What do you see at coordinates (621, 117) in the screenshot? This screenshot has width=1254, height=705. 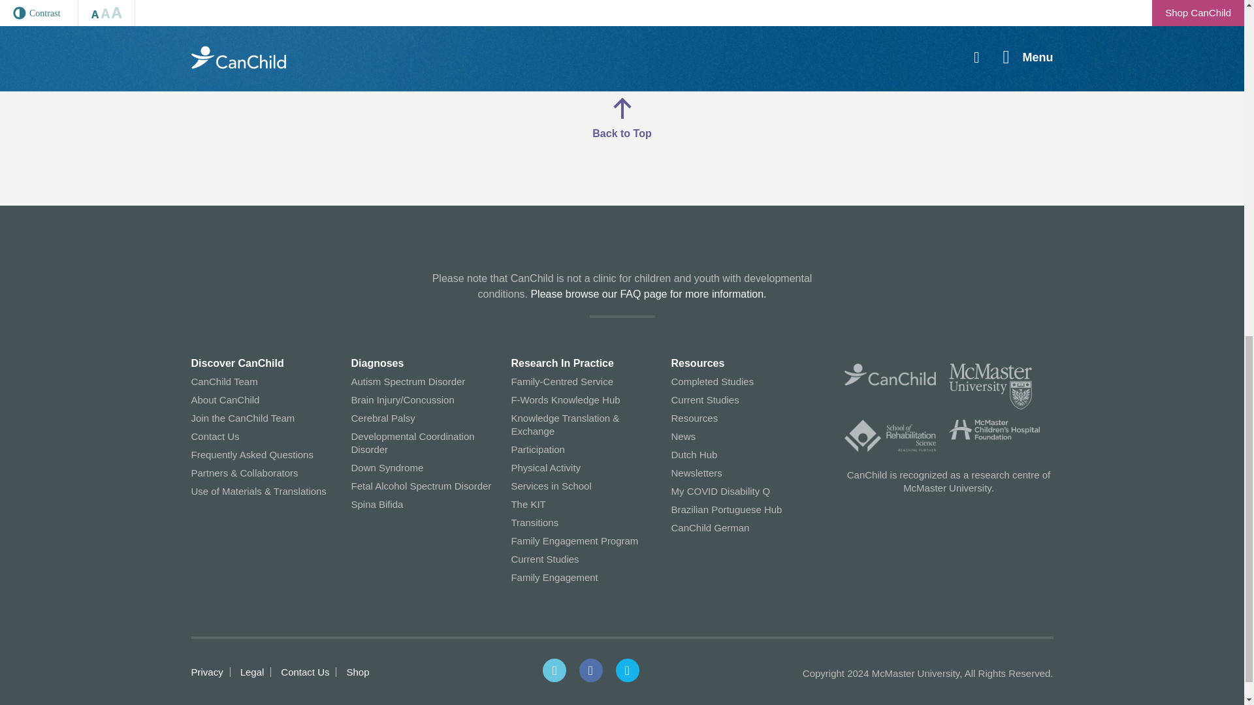 I see `Back to Top` at bounding box center [621, 117].